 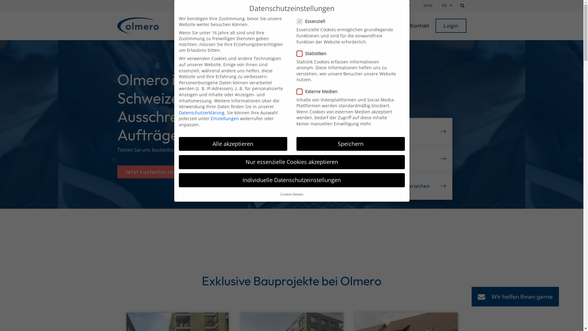 What do you see at coordinates (420, 26) in the screenshot?
I see `Kontakt` at bounding box center [420, 26].